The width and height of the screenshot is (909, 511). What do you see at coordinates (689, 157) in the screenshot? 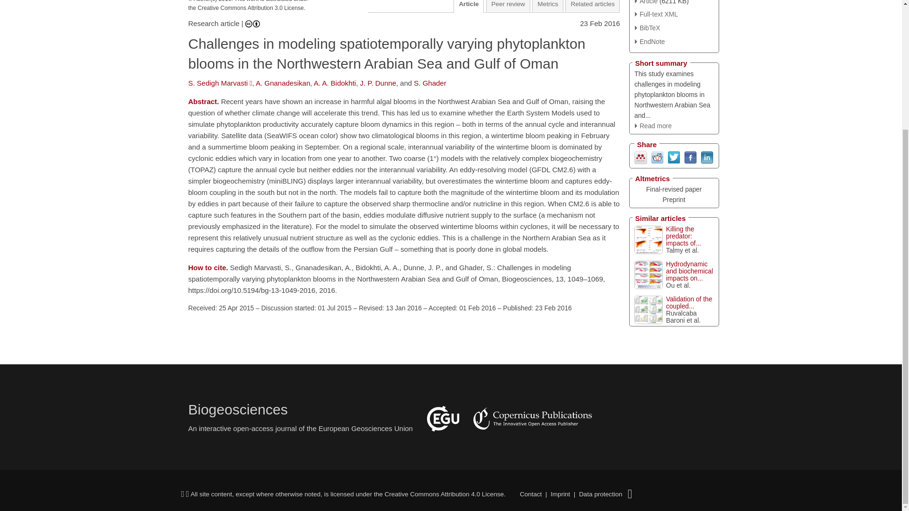
I see `Facebook` at bounding box center [689, 157].